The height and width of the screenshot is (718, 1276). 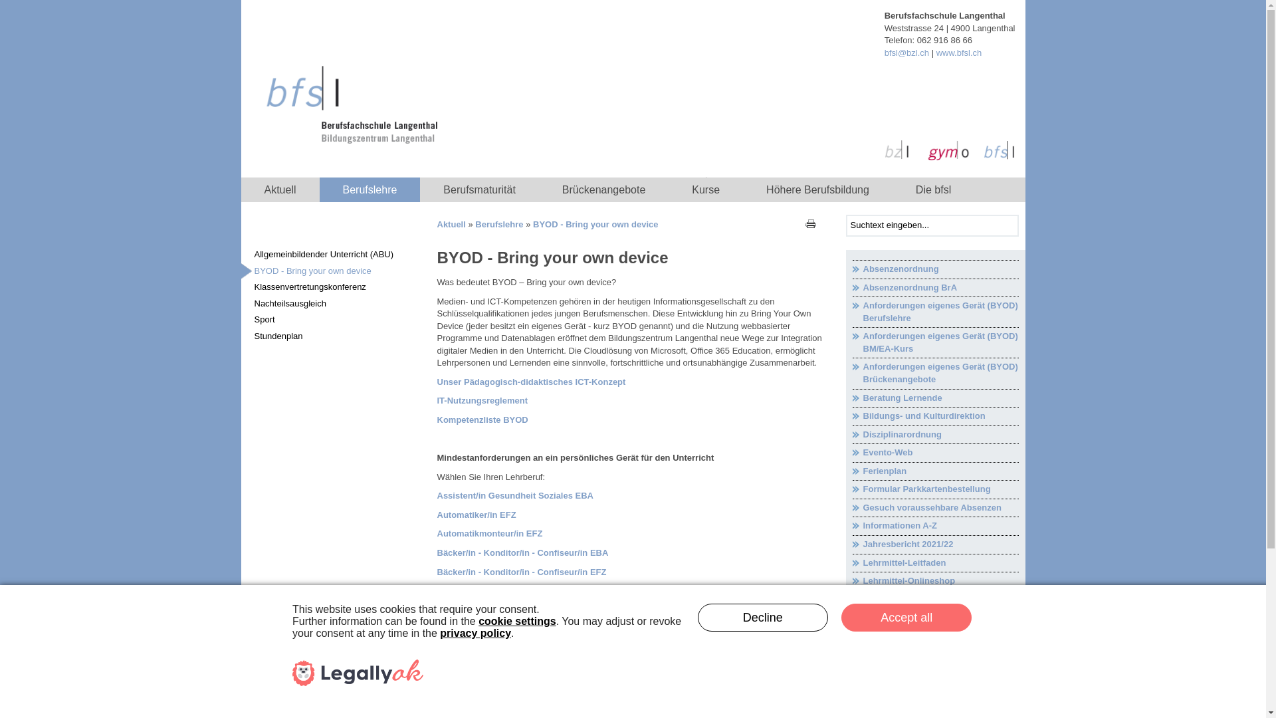 What do you see at coordinates (280, 190) in the screenshot?
I see `Aktuell` at bounding box center [280, 190].